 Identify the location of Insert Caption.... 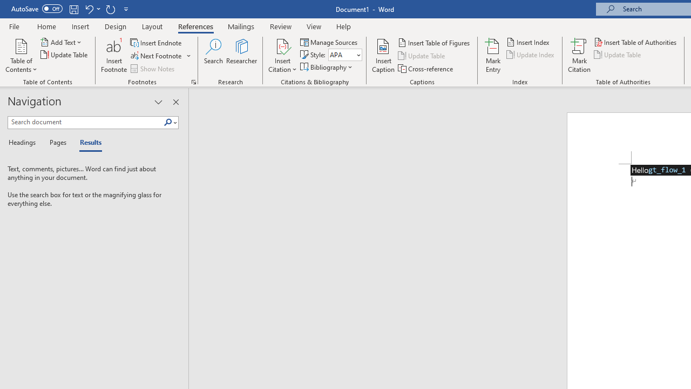
(383, 55).